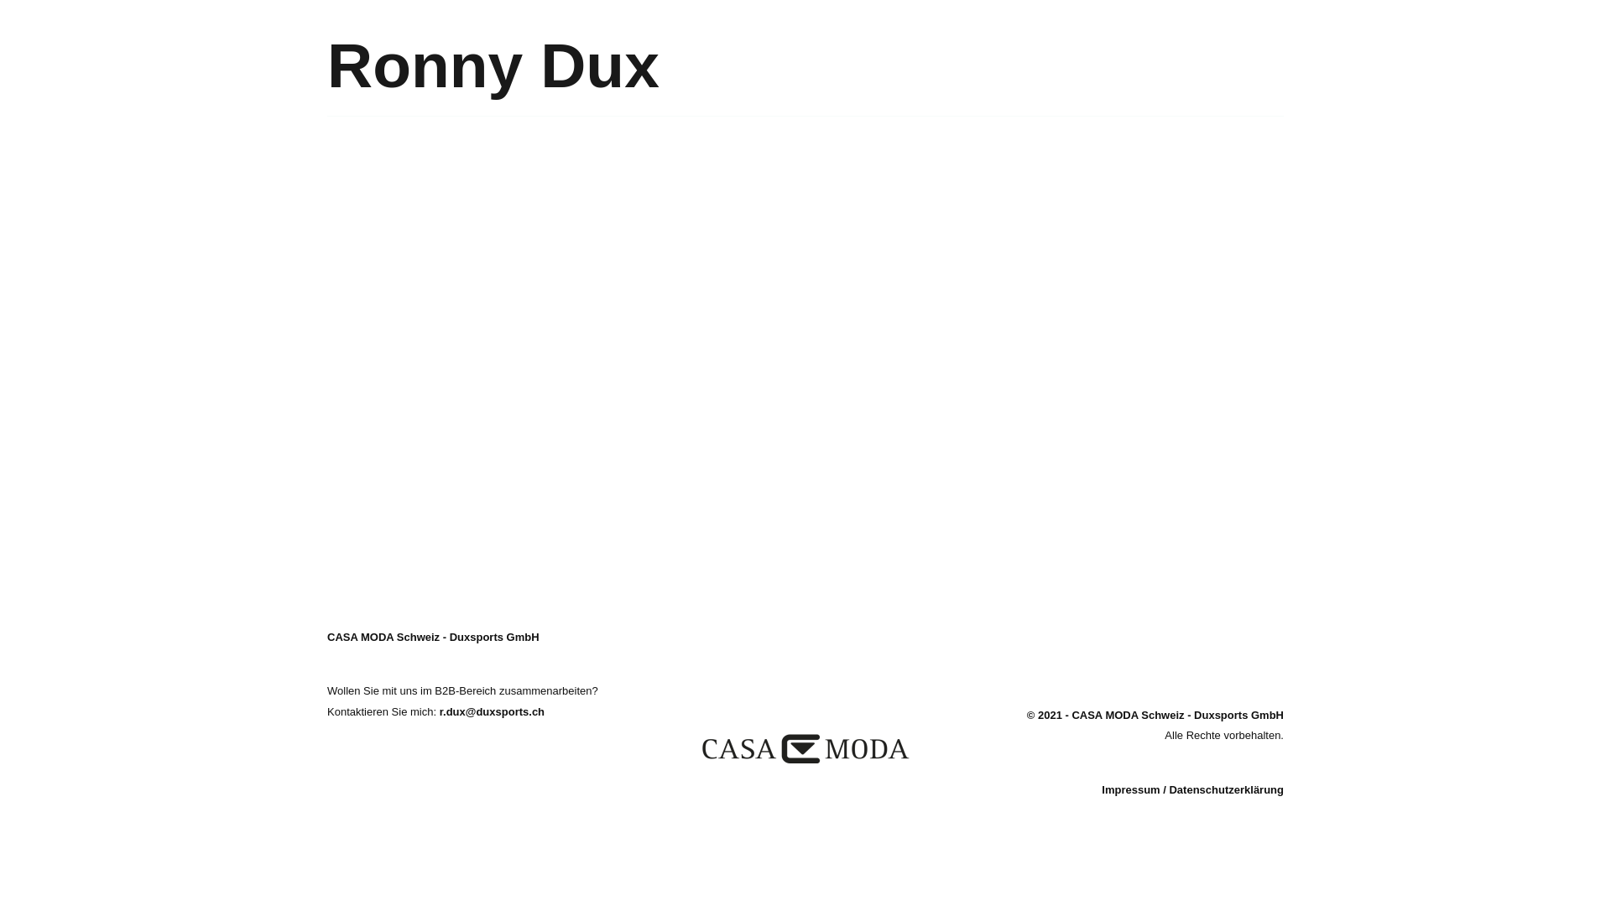  What do you see at coordinates (492, 711) in the screenshot?
I see `r.dux@duxsports.ch` at bounding box center [492, 711].